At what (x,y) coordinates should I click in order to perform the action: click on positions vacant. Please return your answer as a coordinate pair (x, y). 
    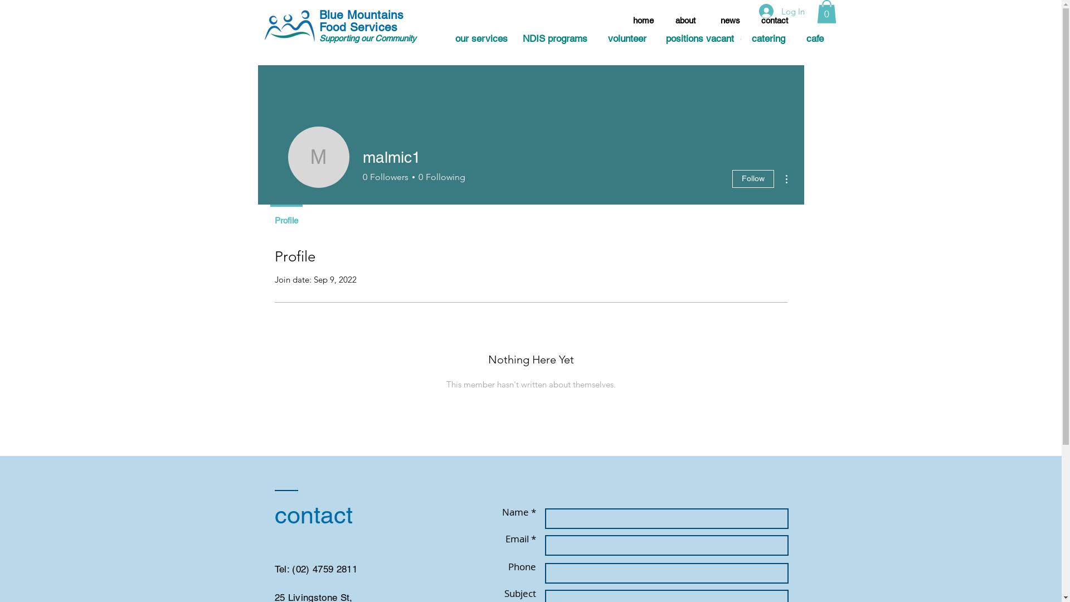
    Looking at the image, I should click on (699, 39).